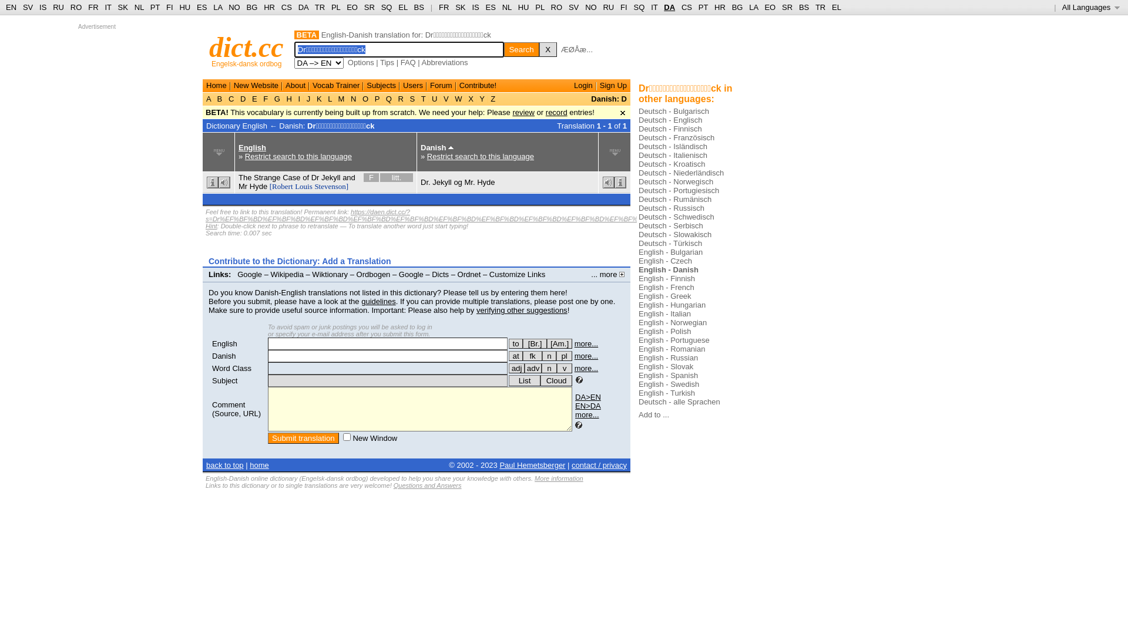  Describe the element at coordinates (289, 99) in the screenshot. I see `H` at that location.